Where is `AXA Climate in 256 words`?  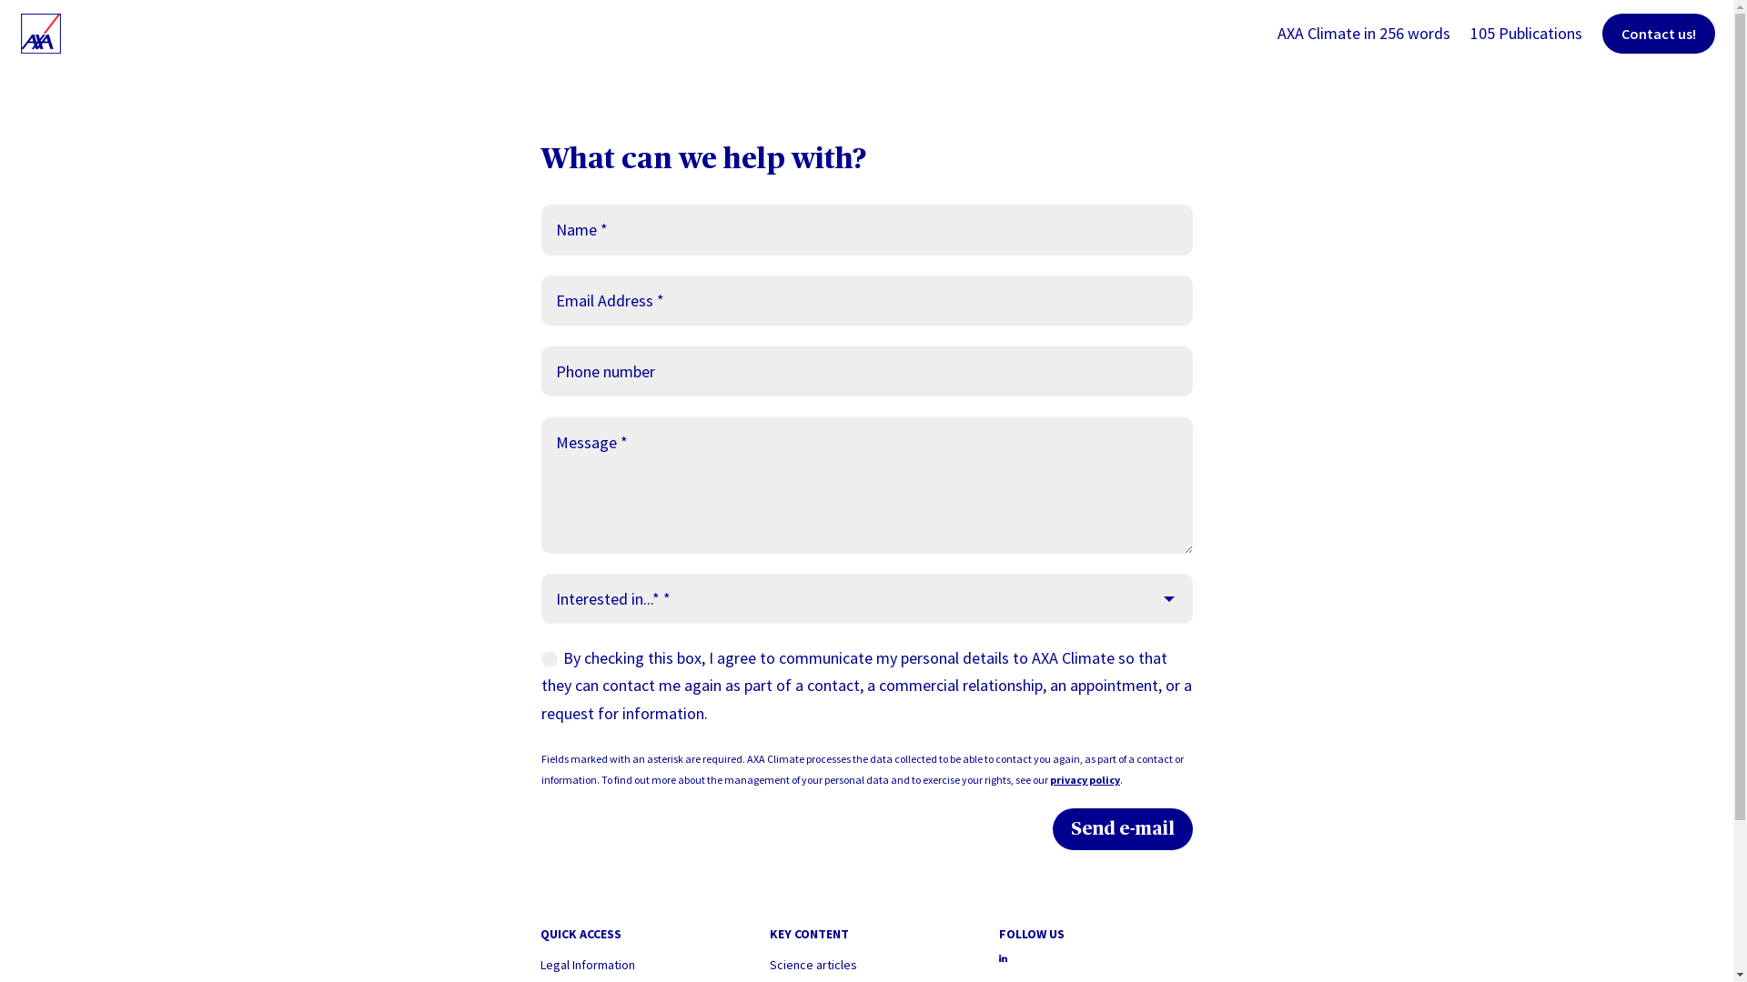
AXA Climate in 256 words is located at coordinates (1364, 47).